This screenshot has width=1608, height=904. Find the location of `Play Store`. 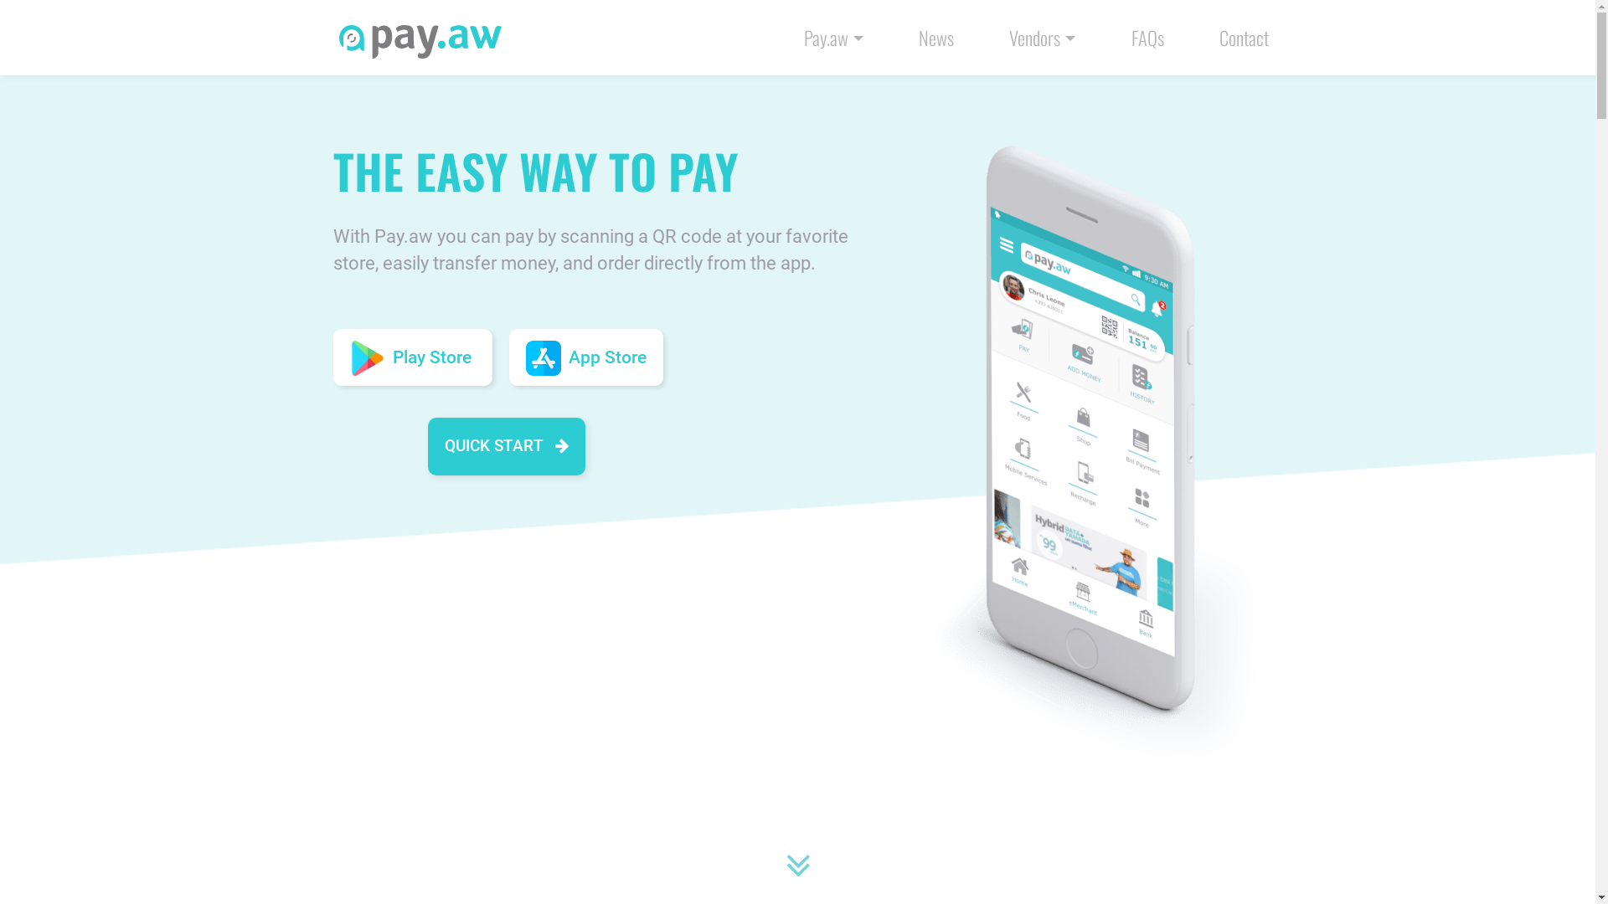

Play Store is located at coordinates (413, 357).